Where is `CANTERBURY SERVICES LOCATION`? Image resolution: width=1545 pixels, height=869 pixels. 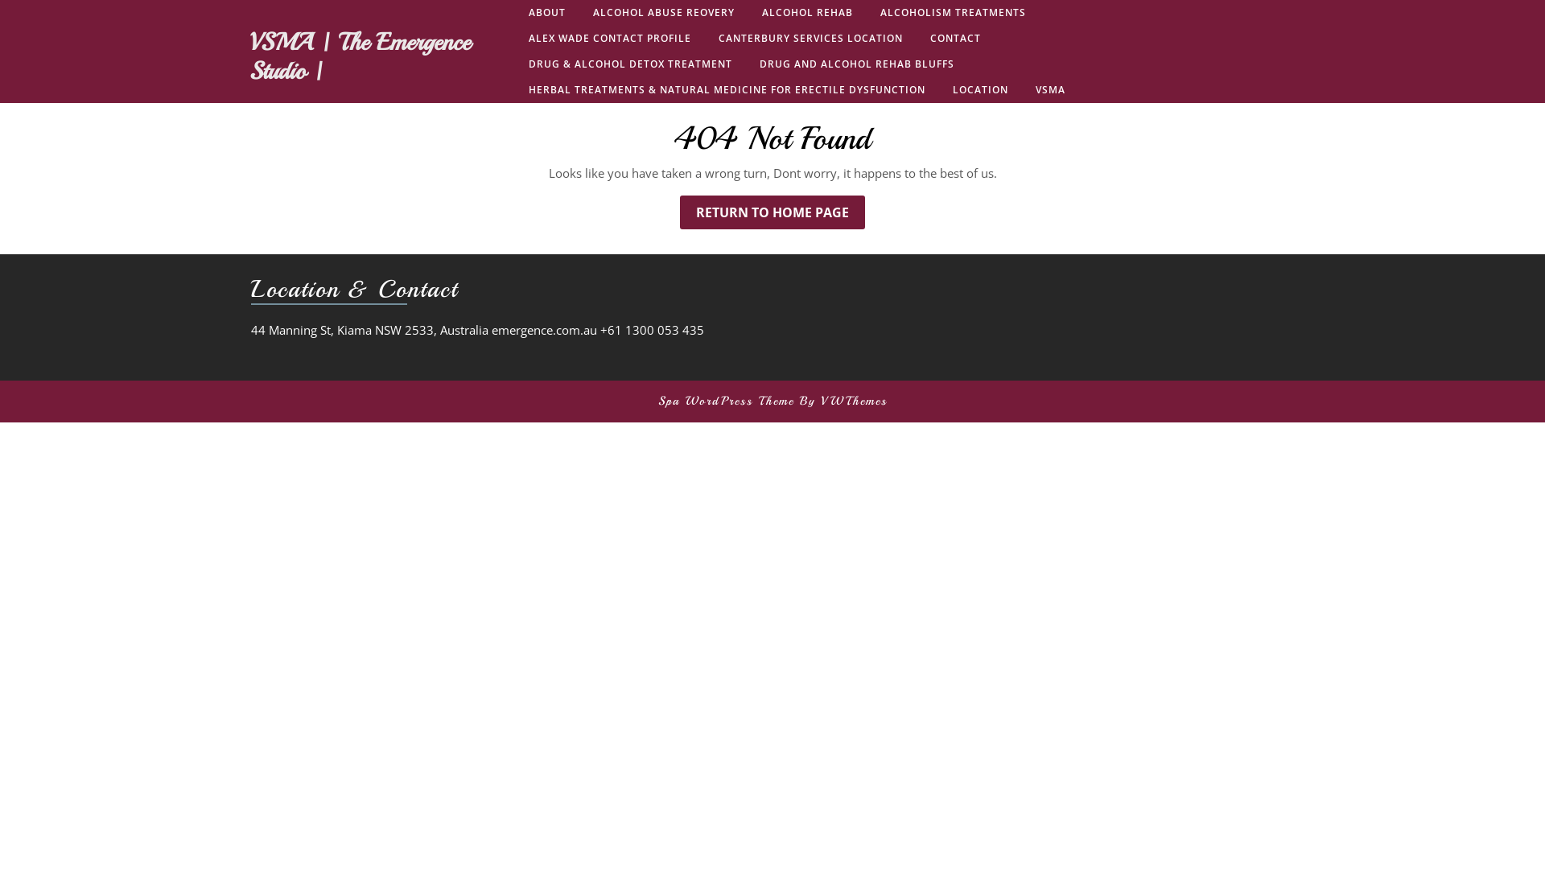
CANTERBURY SERVICES LOCATION is located at coordinates (811, 39).